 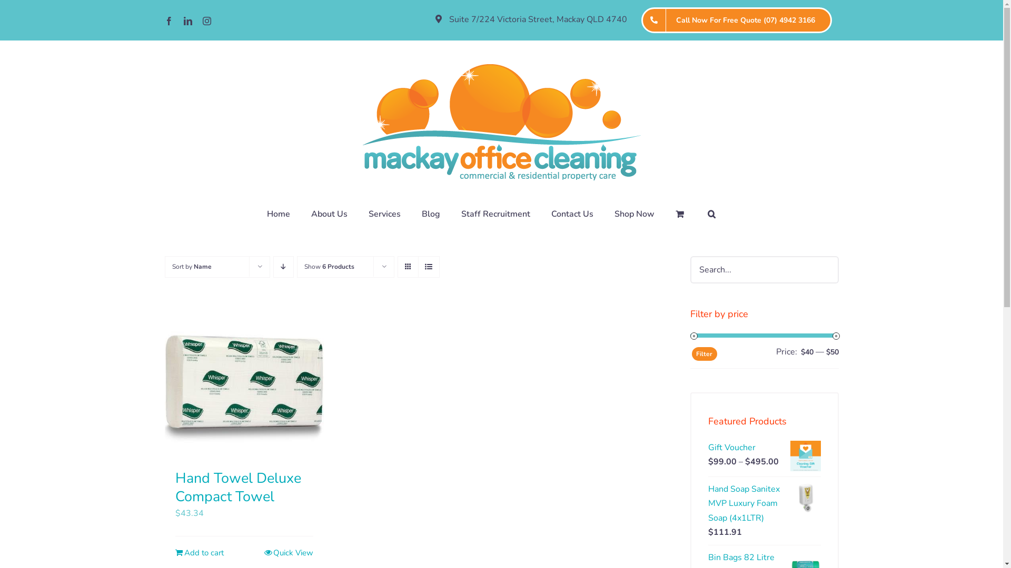 I want to click on Home, so click(x=278, y=214).